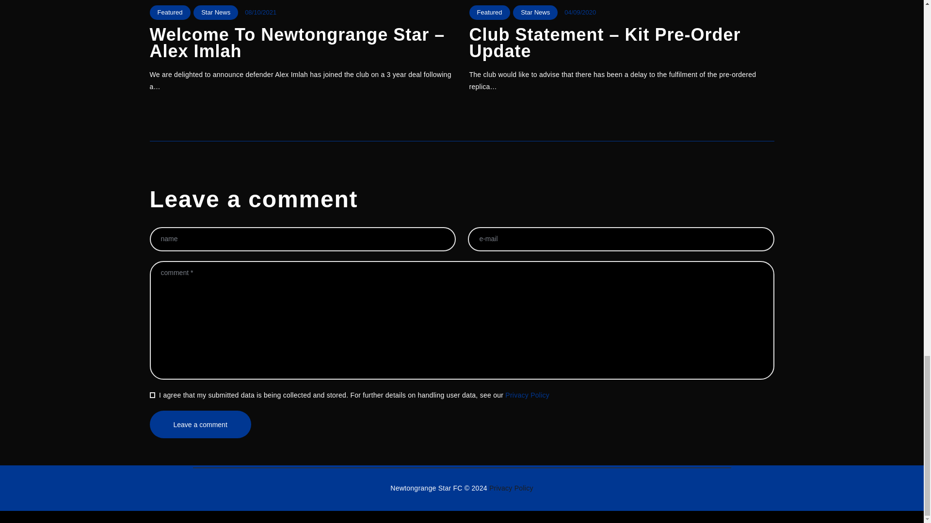 The width and height of the screenshot is (931, 523). What do you see at coordinates (200, 424) in the screenshot?
I see `Leave a comment` at bounding box center [200, 424].